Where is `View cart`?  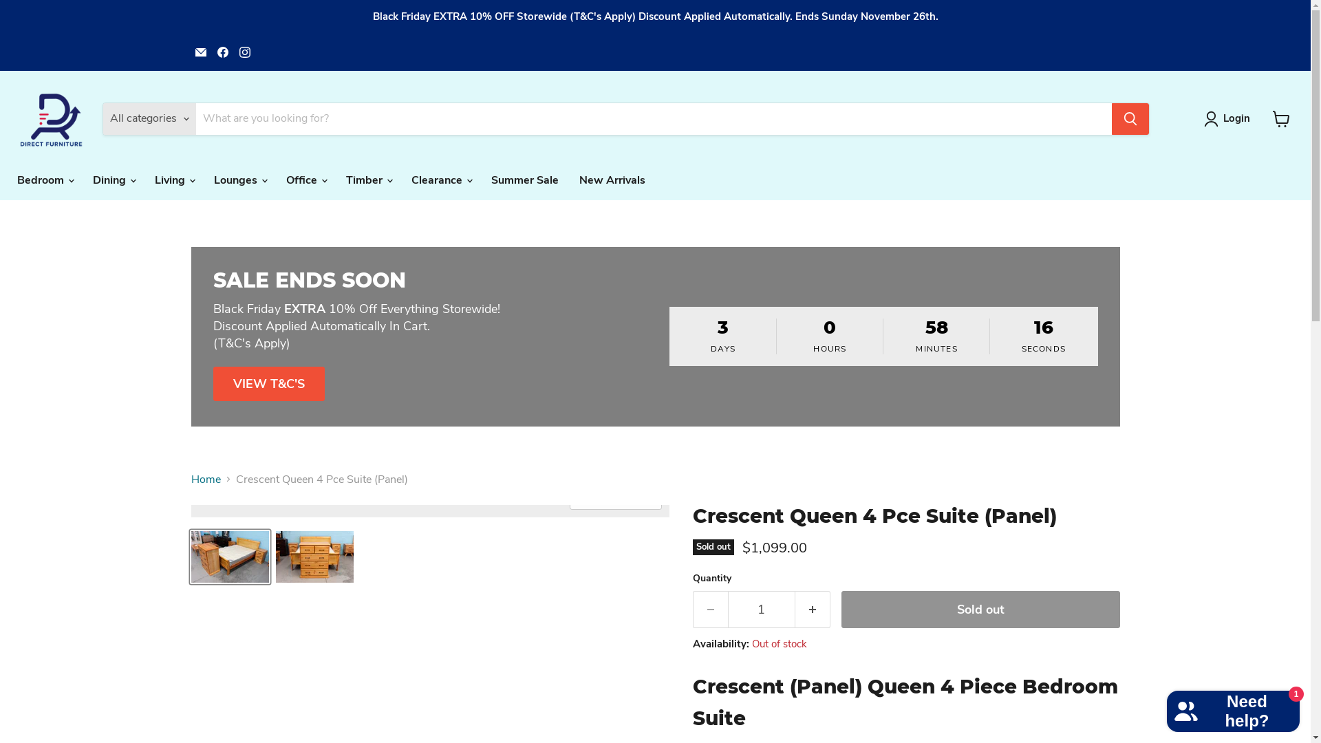
View cart is located at coordinates (1281, 118).